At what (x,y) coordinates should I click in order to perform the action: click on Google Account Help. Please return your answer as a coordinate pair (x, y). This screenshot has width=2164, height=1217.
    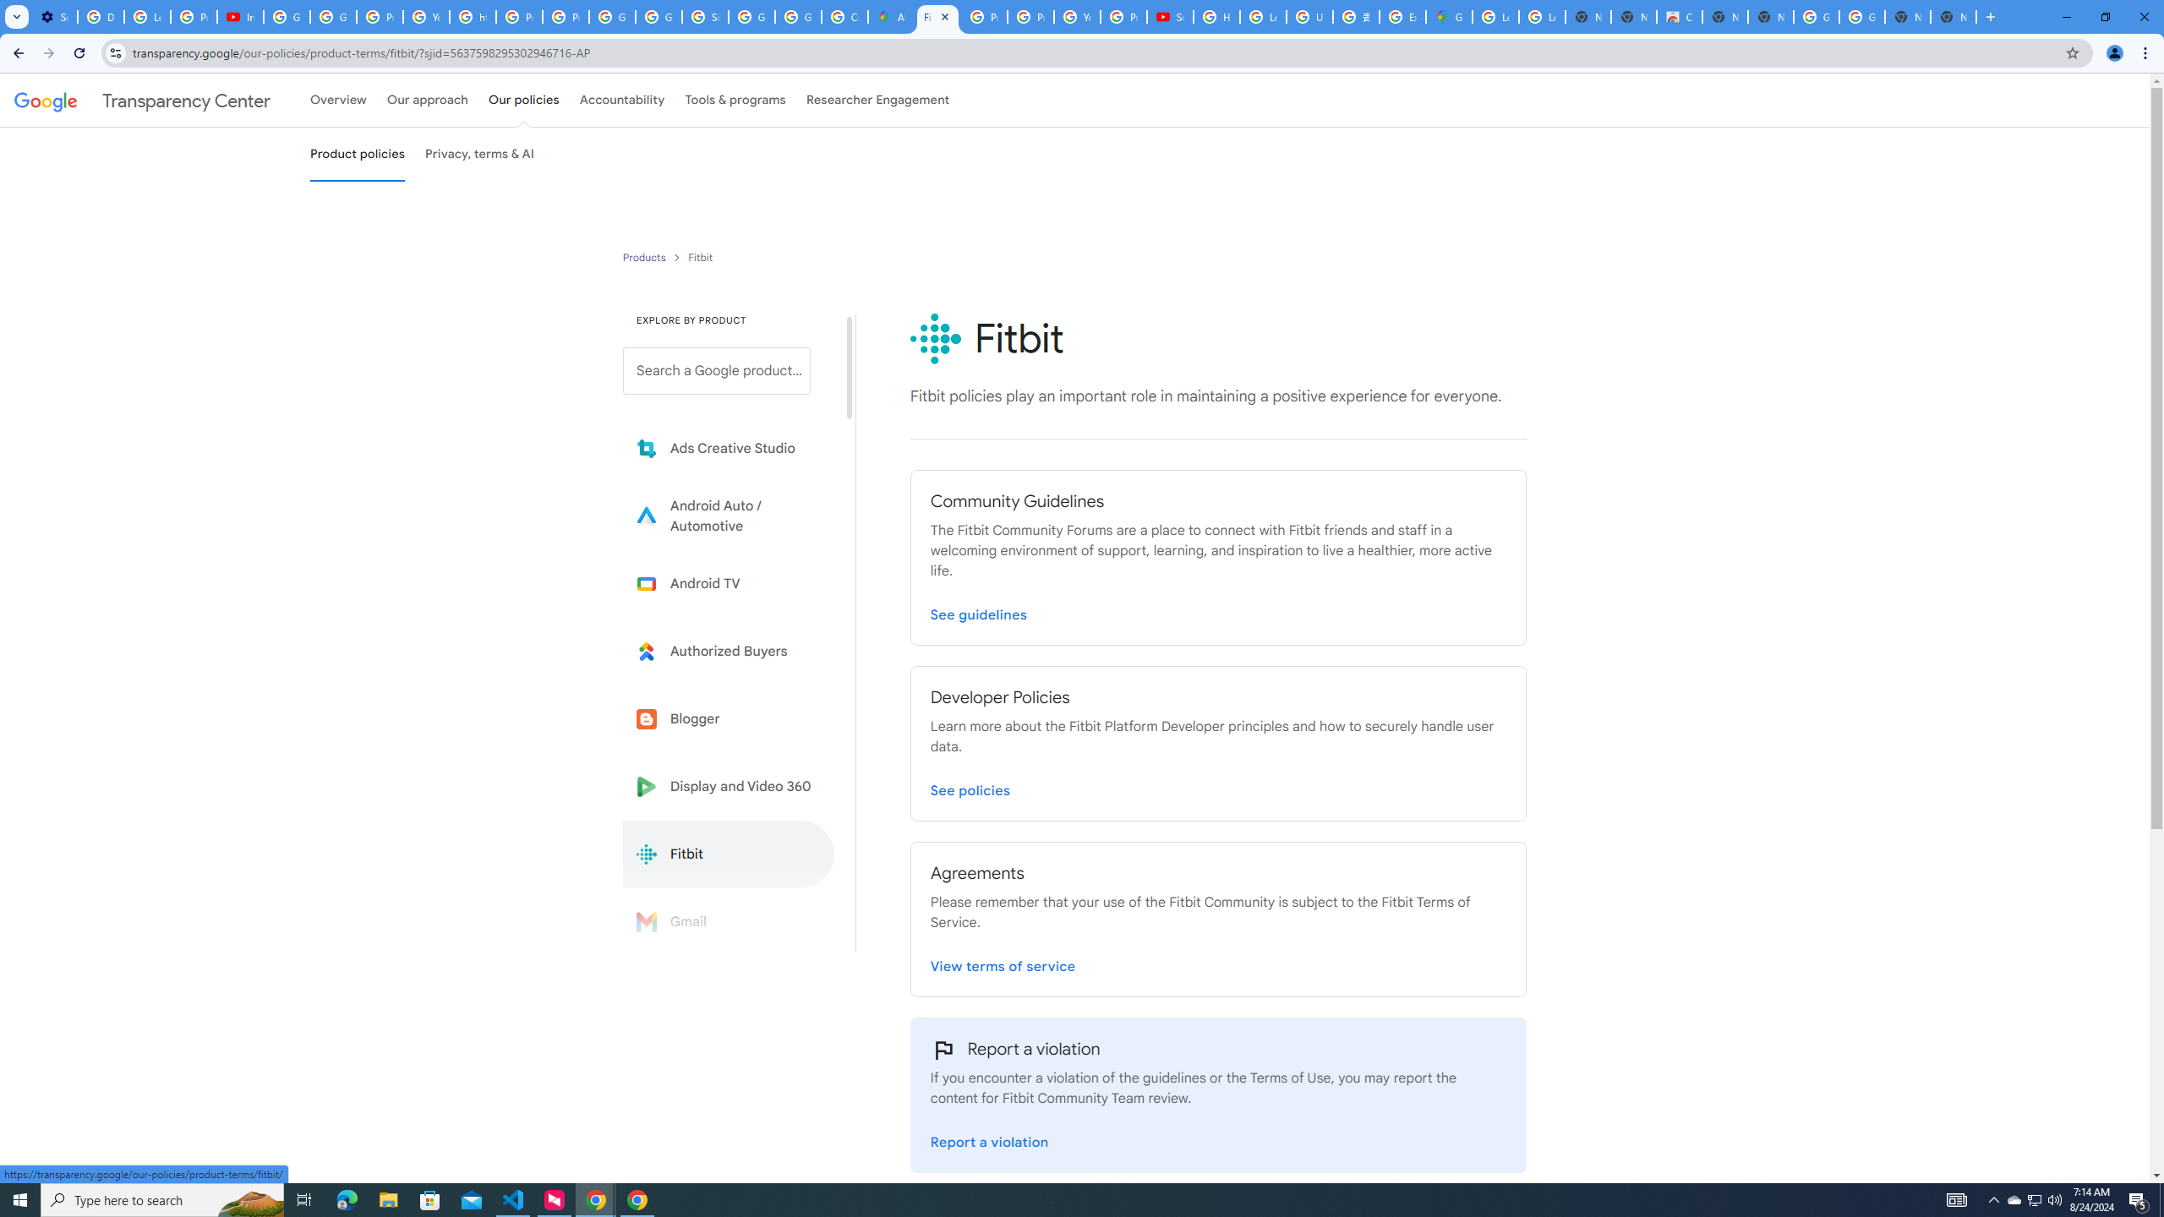
    Looking at the image, I should click on (287, 17).